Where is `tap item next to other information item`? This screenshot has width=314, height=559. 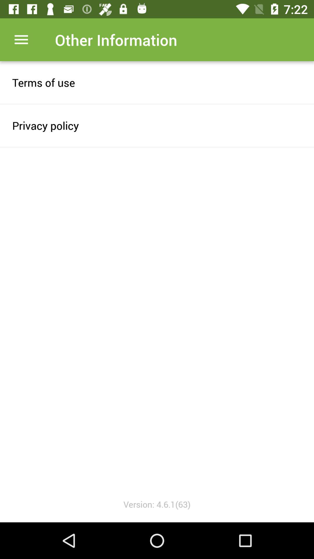 tap item next to other information item is located at coordinates (21, 40).